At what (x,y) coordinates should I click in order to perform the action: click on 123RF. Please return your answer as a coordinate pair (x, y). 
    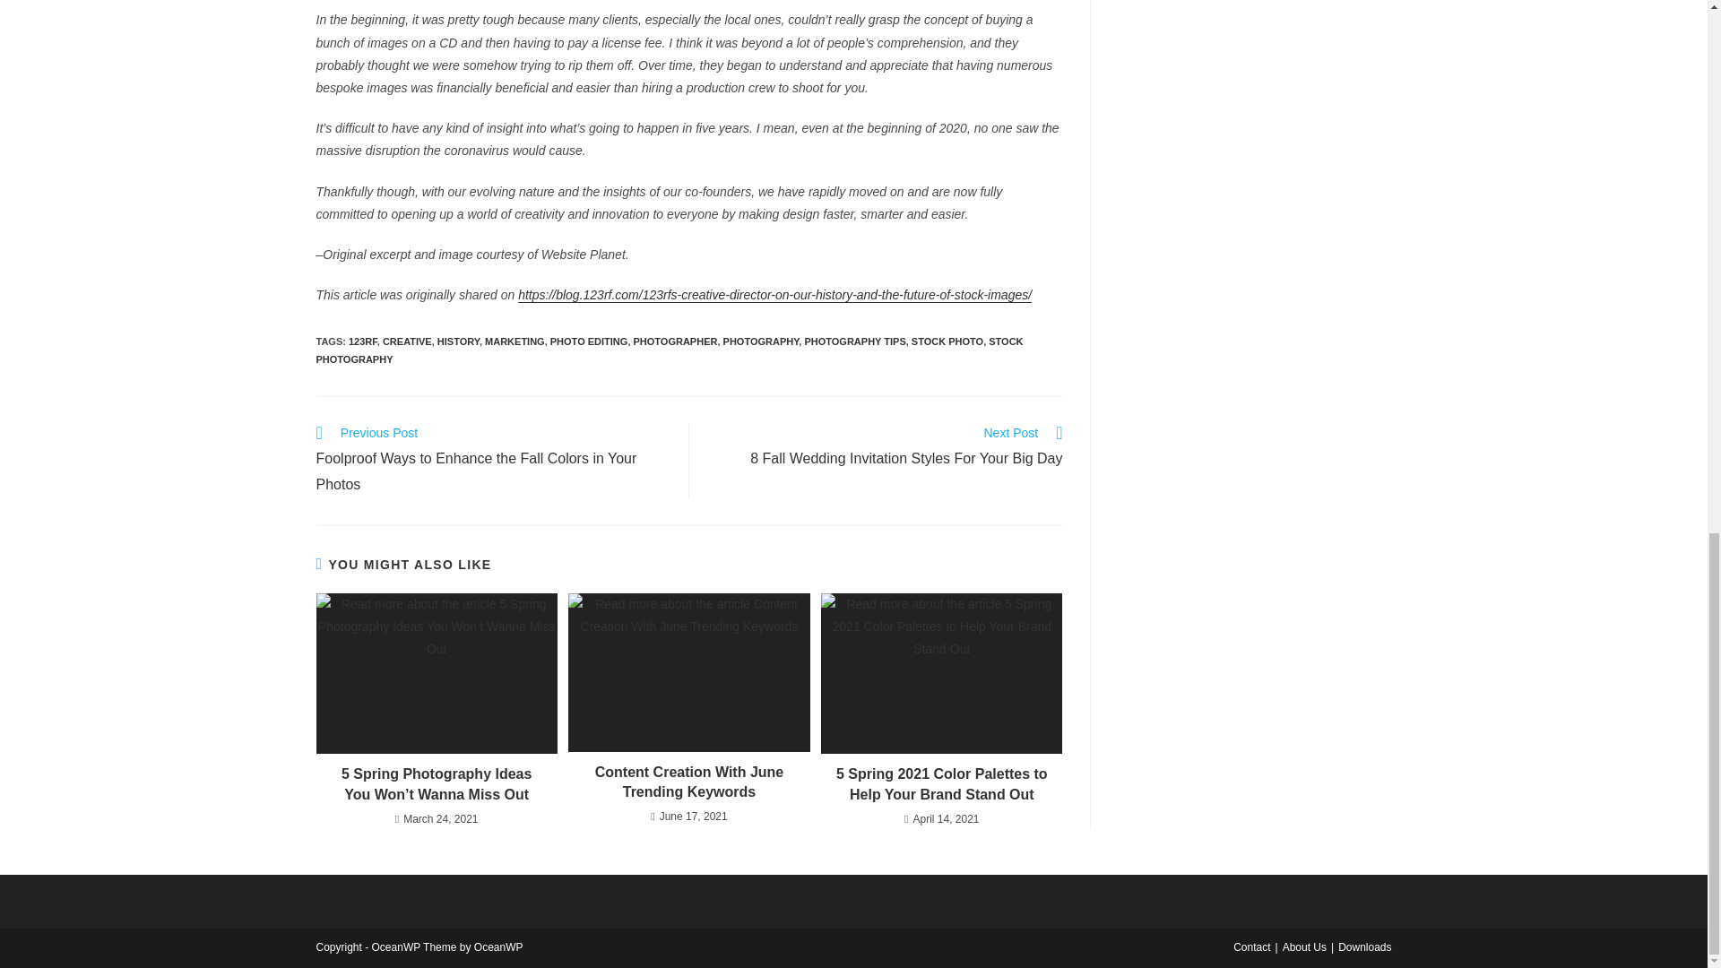
    Looking at the image, I should click on (362, 341).